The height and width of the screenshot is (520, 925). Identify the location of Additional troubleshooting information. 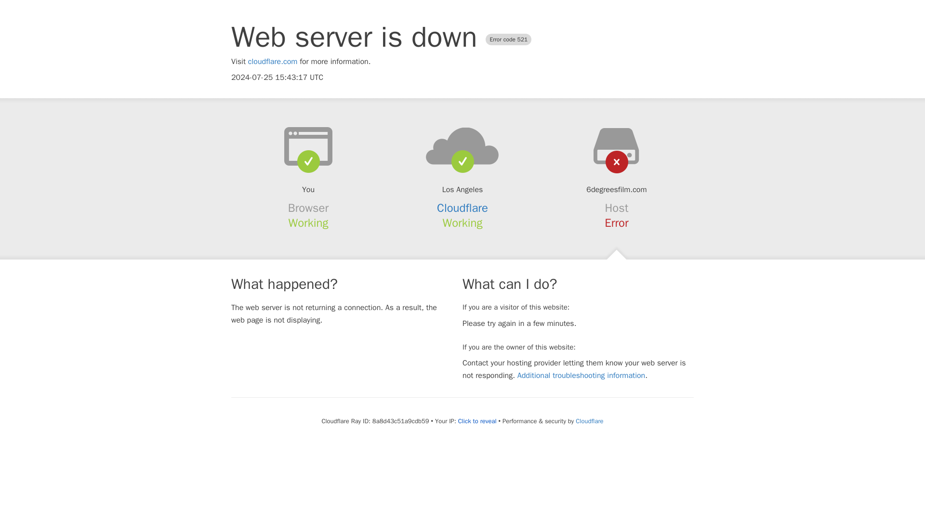
(581, 376).